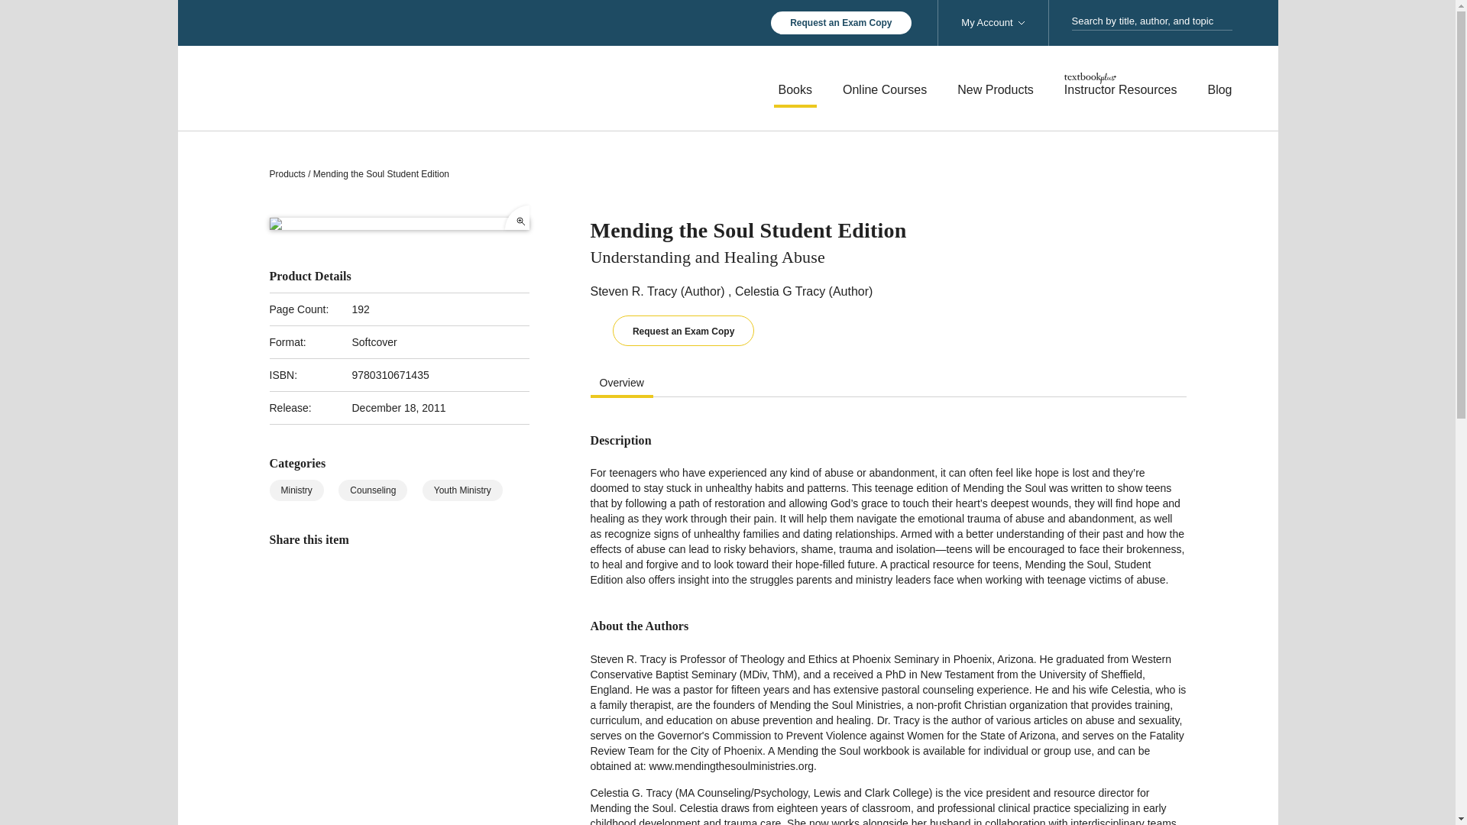 Image resolution: width=1467 pixels, height=825 pixels. What do you see at coordinates (1227, 21) in the screenshot?
I see `Search` at bounding box center [1227, 21].